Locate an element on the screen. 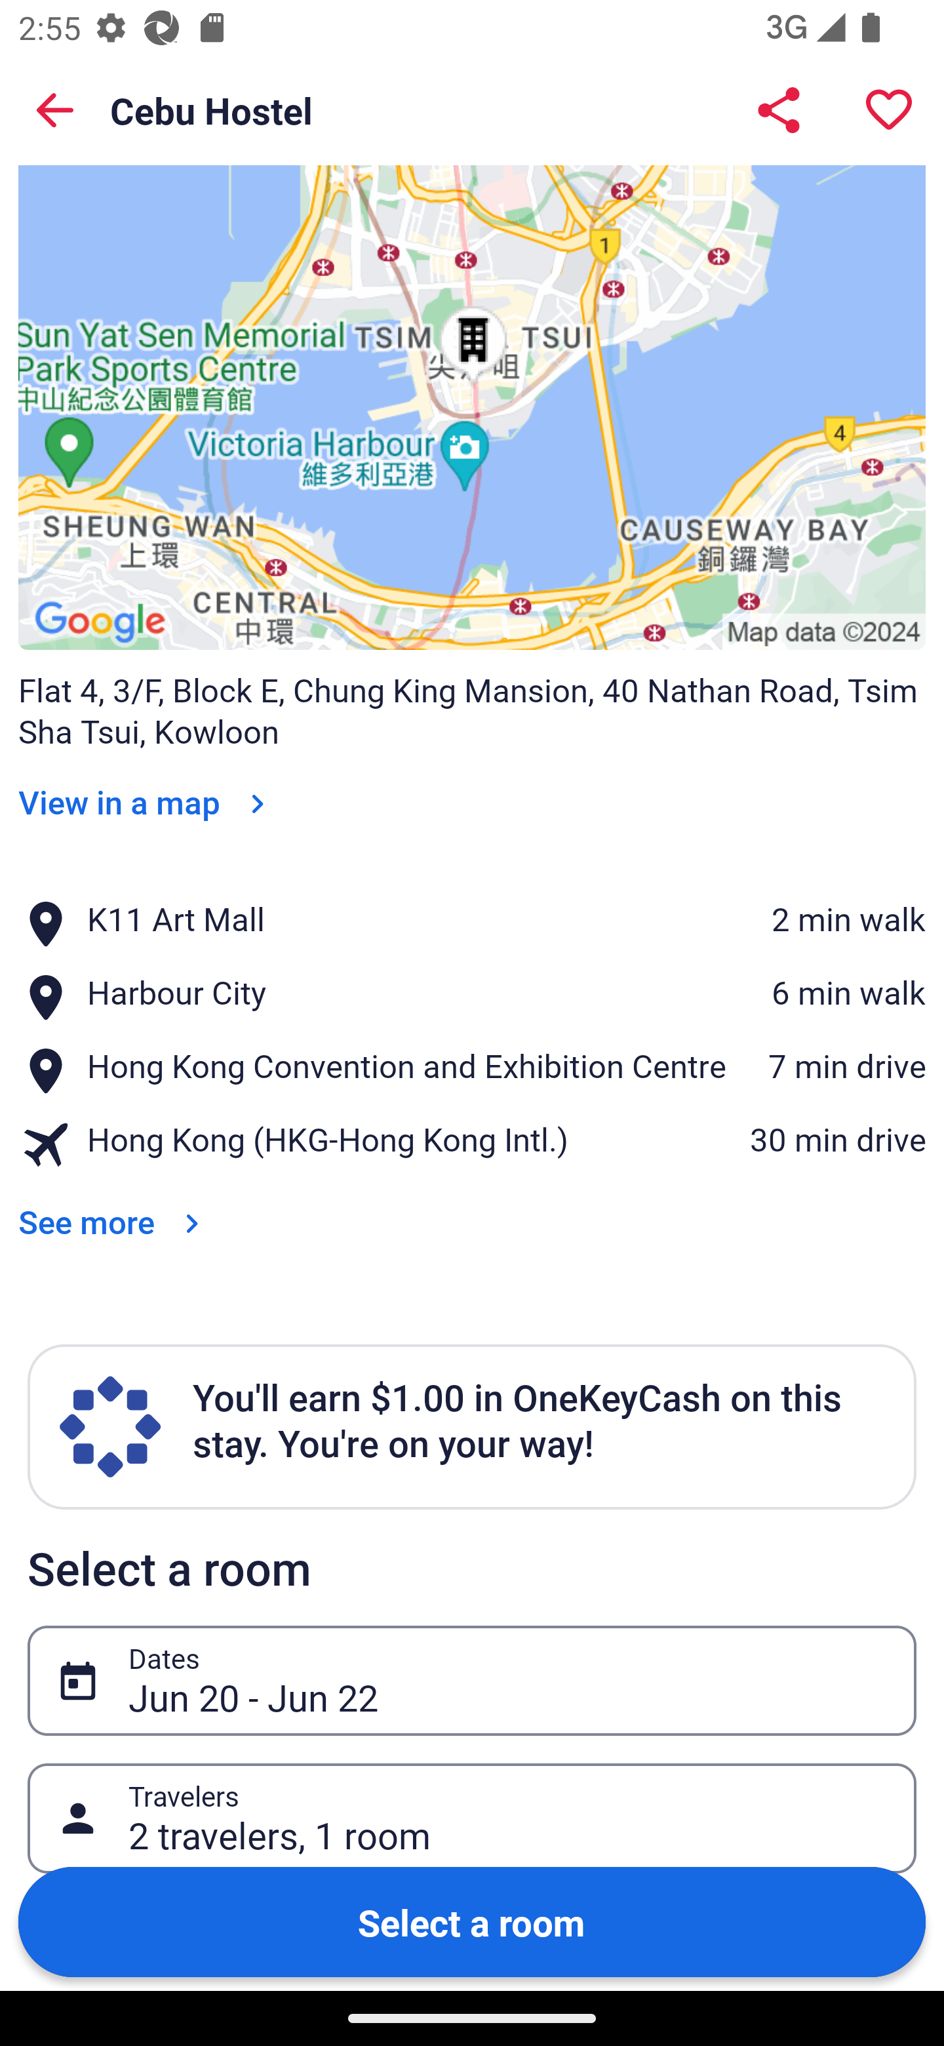  Back is located at coordinates (55, 110).